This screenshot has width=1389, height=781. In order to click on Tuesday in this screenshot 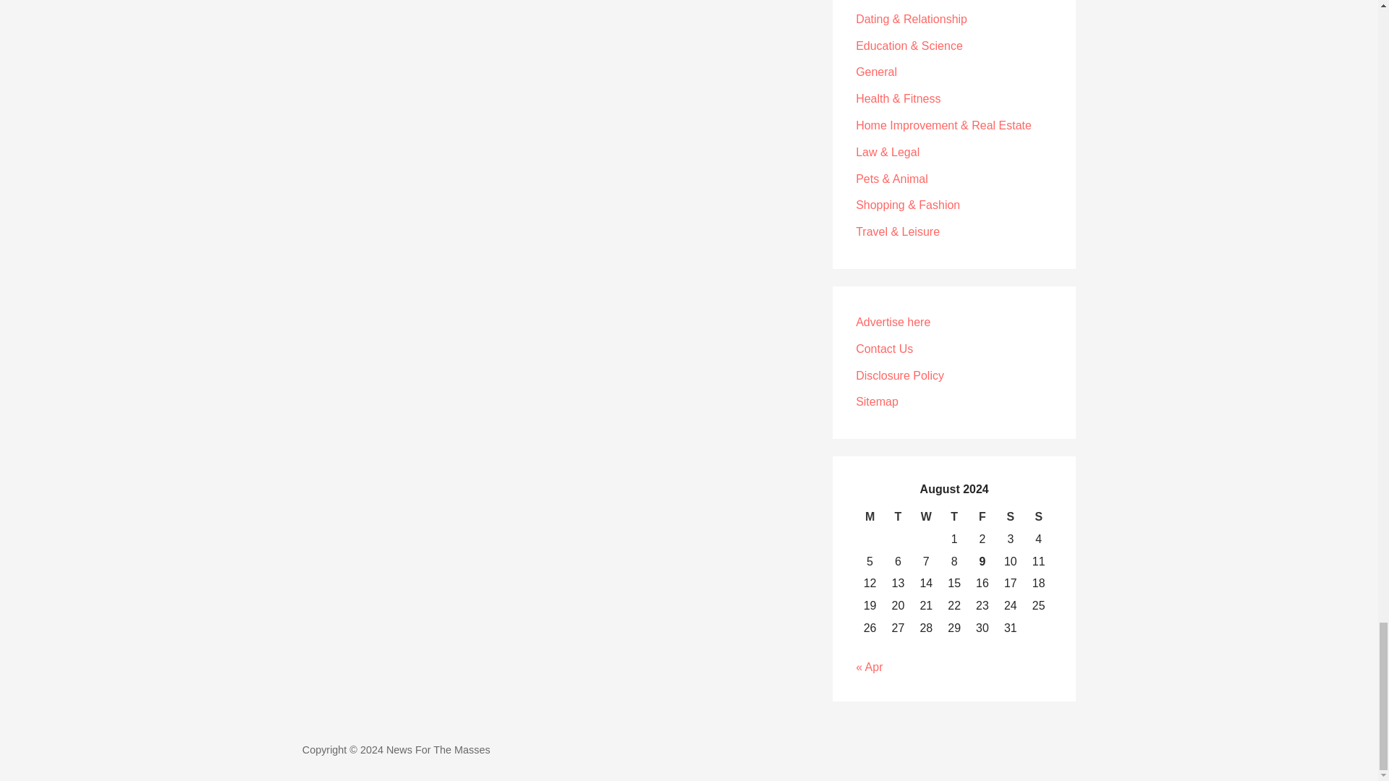, I will do `click(898, 517)`.